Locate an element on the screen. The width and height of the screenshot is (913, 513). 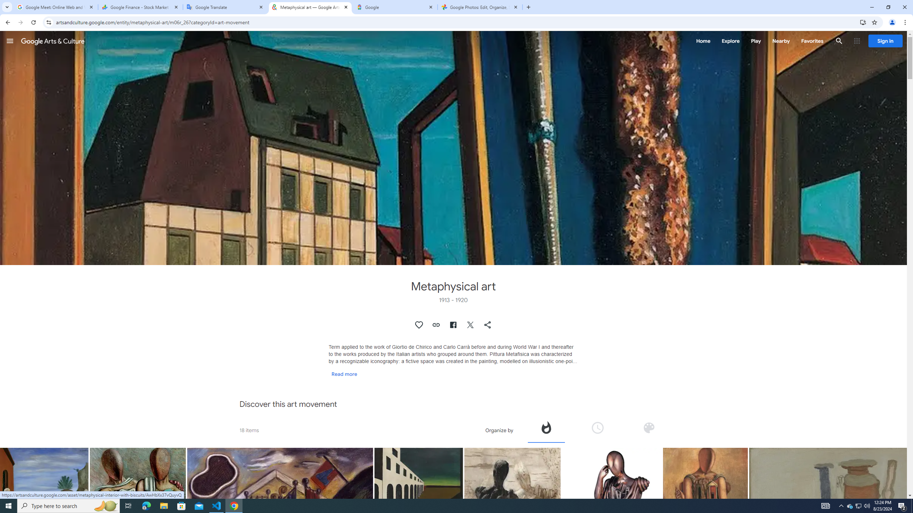
The archaeologist is located at coordinates (612, 518).